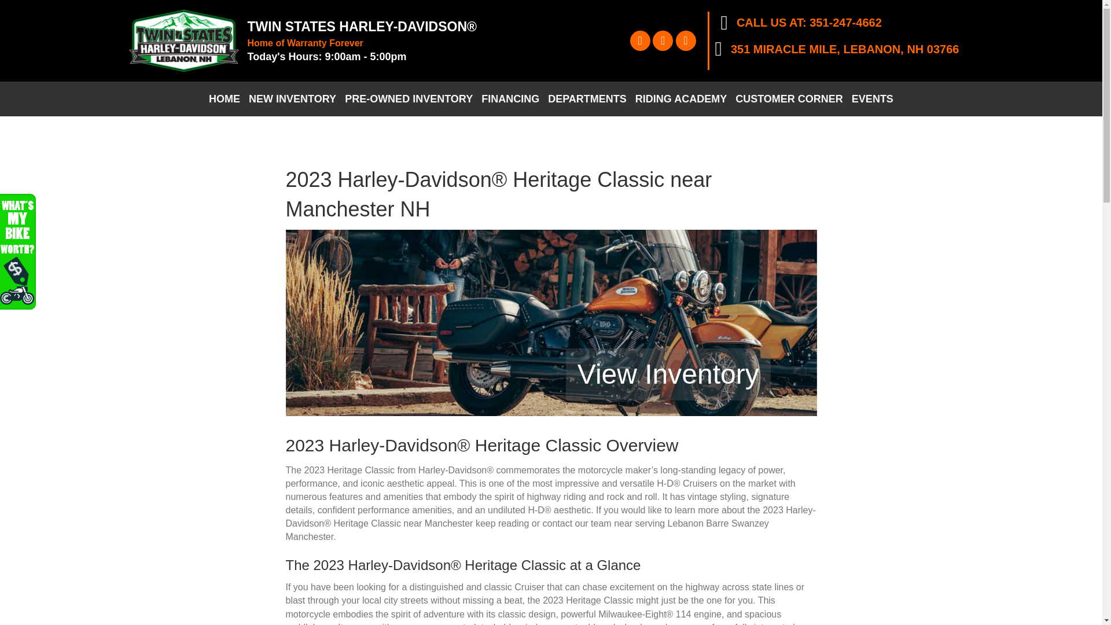 This screenshot has height=625, width=1111. What do you see at coordinates (845, 49) in the screenshot?
I see `351 MIRACLE MILE, LEBANON, NH 03766` at bounding box center [845, 49].